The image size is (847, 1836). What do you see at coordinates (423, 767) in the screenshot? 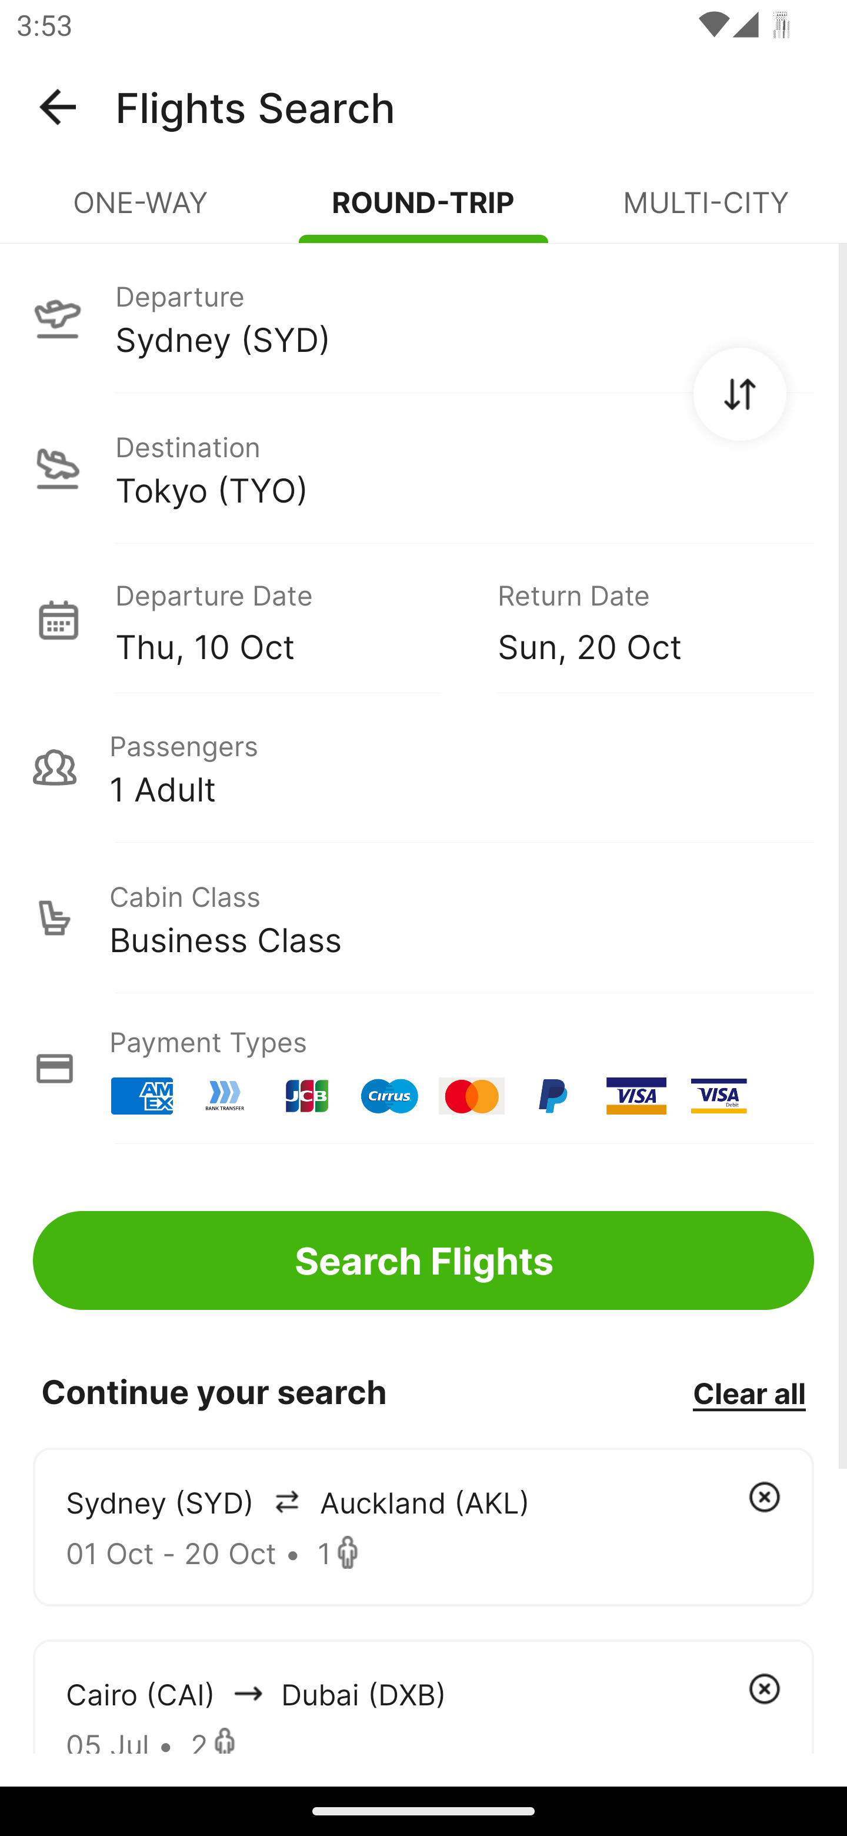
I see `Passengers 1 Adult` at bounding box center [423, 767].